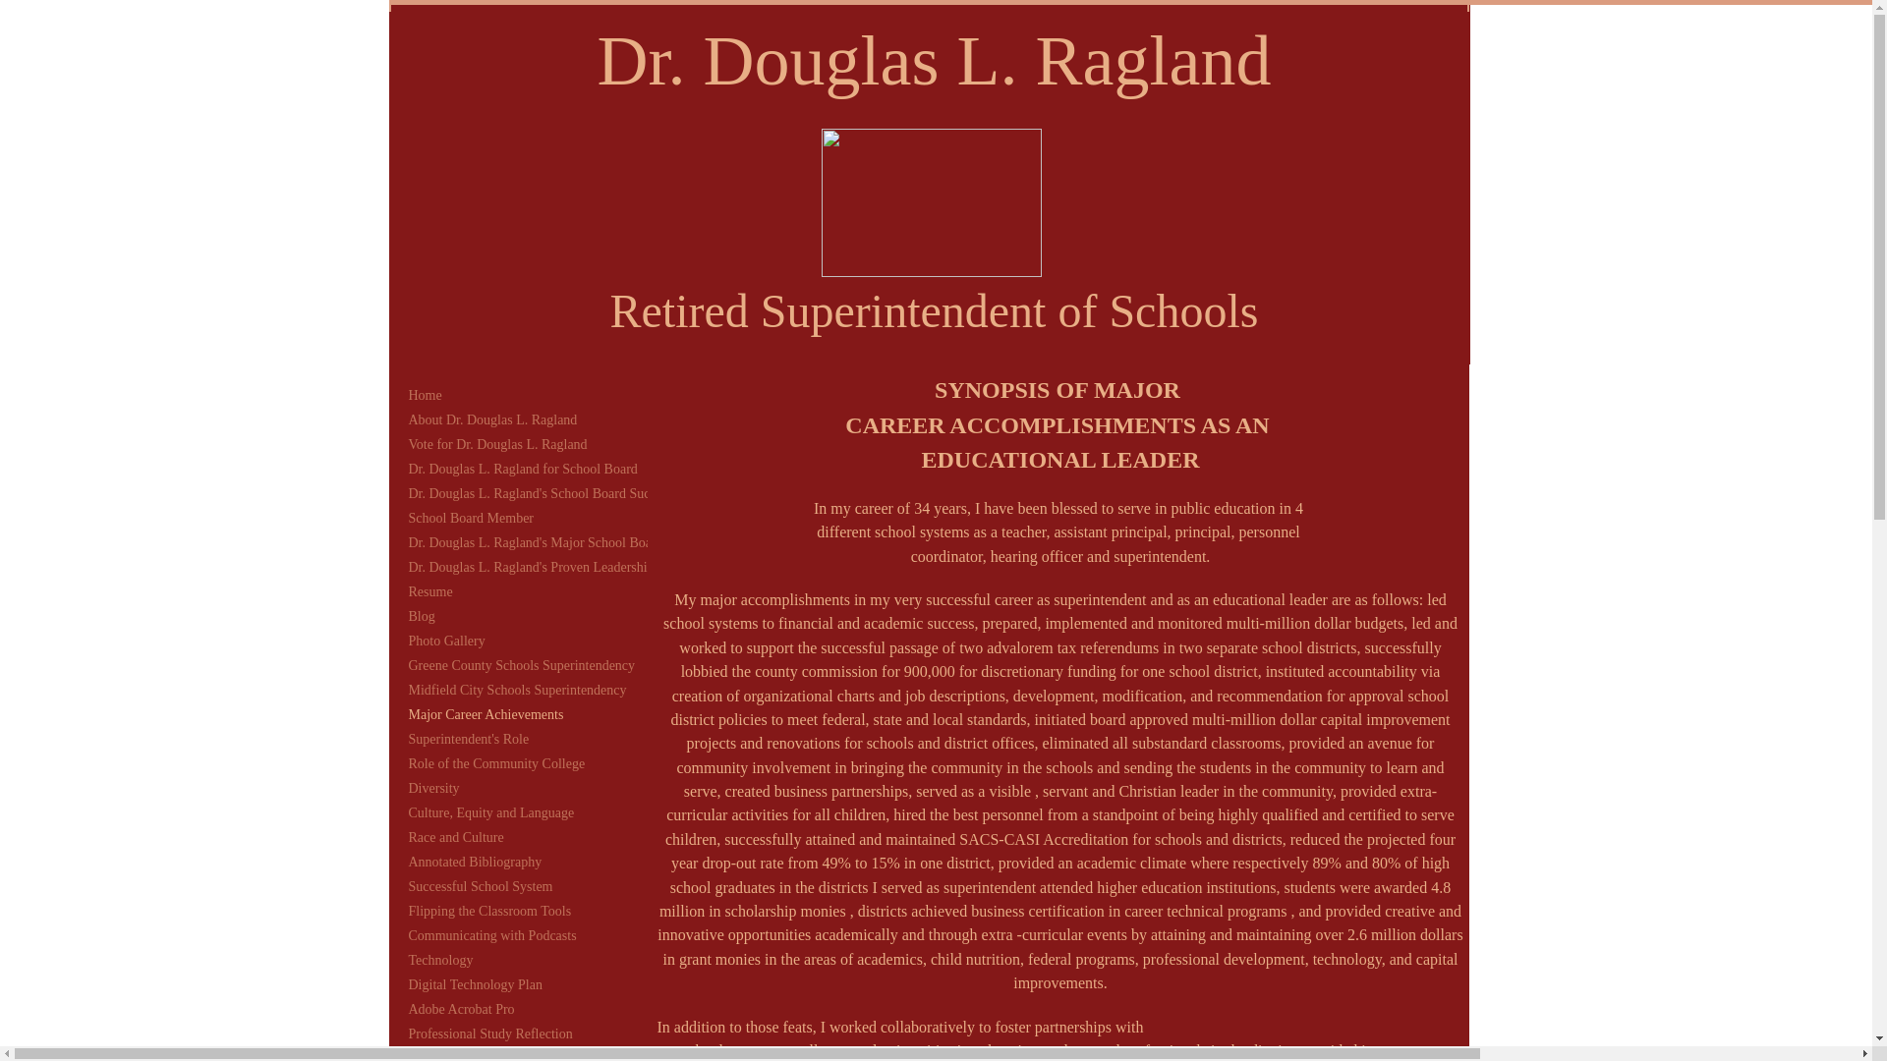 Image resolution: width=1887 pixels, height=1061 pixels. Describe the element at coordinates (489, 911) in the screenshot. I see `Flipping the Classroom Tools` at that location.